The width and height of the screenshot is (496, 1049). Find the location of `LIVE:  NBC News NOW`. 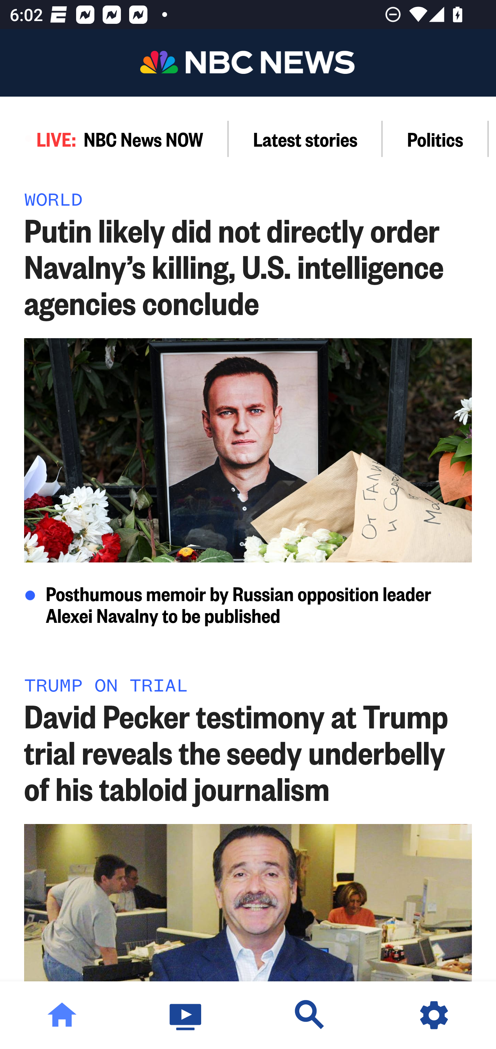

LIVE:  NBC News NOW is located at coordinates (114, 139).